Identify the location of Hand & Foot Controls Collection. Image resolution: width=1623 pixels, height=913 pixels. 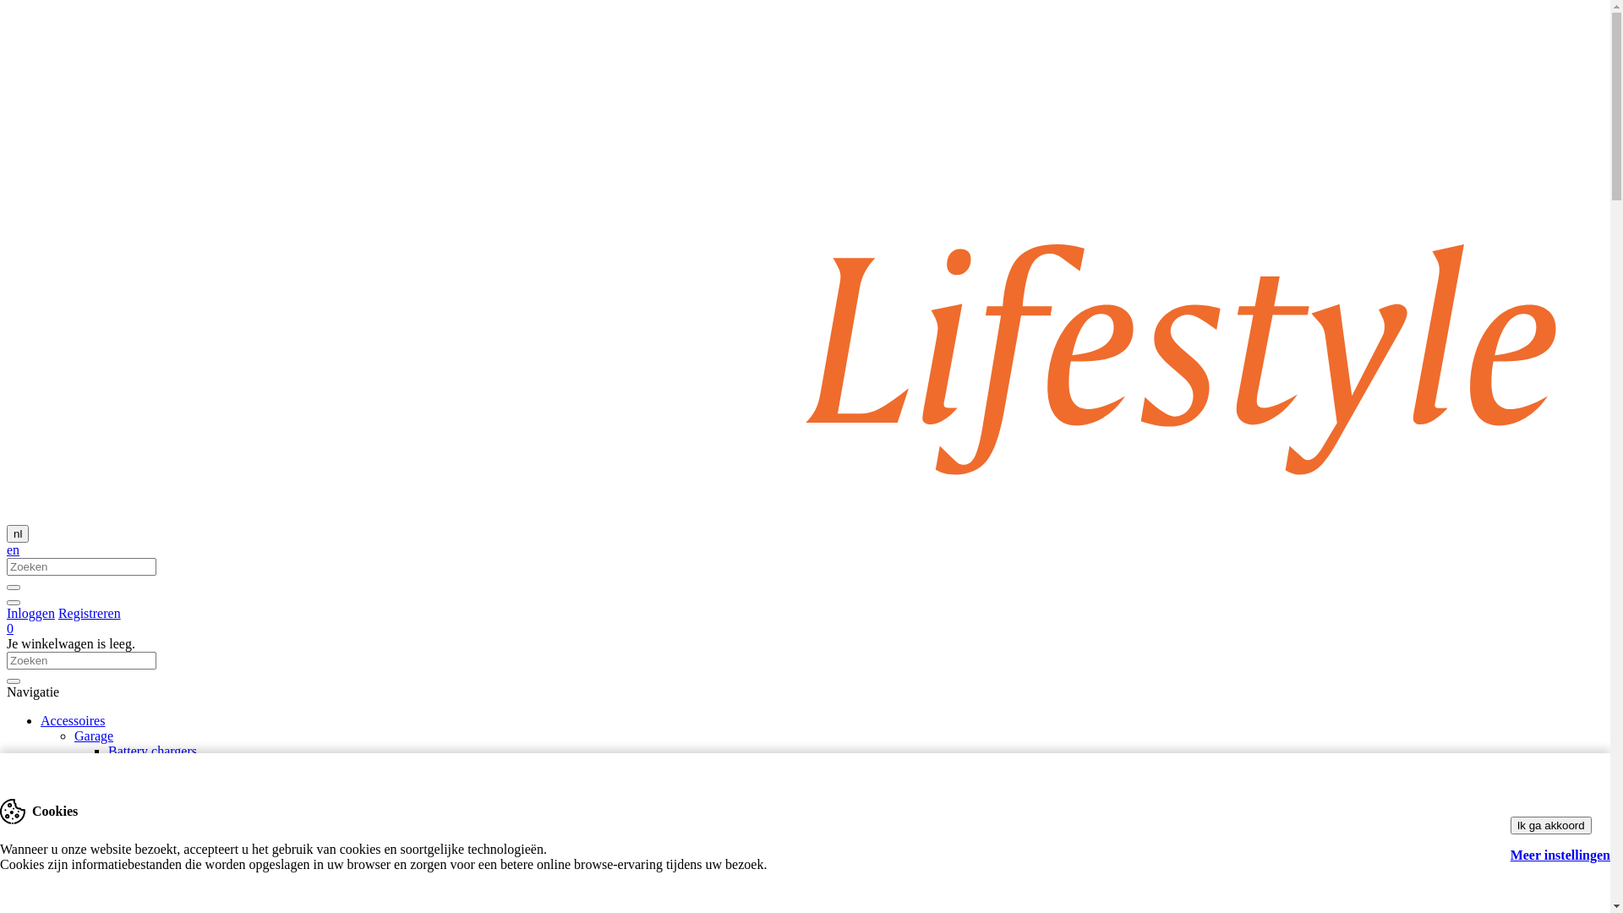
(199, 903).